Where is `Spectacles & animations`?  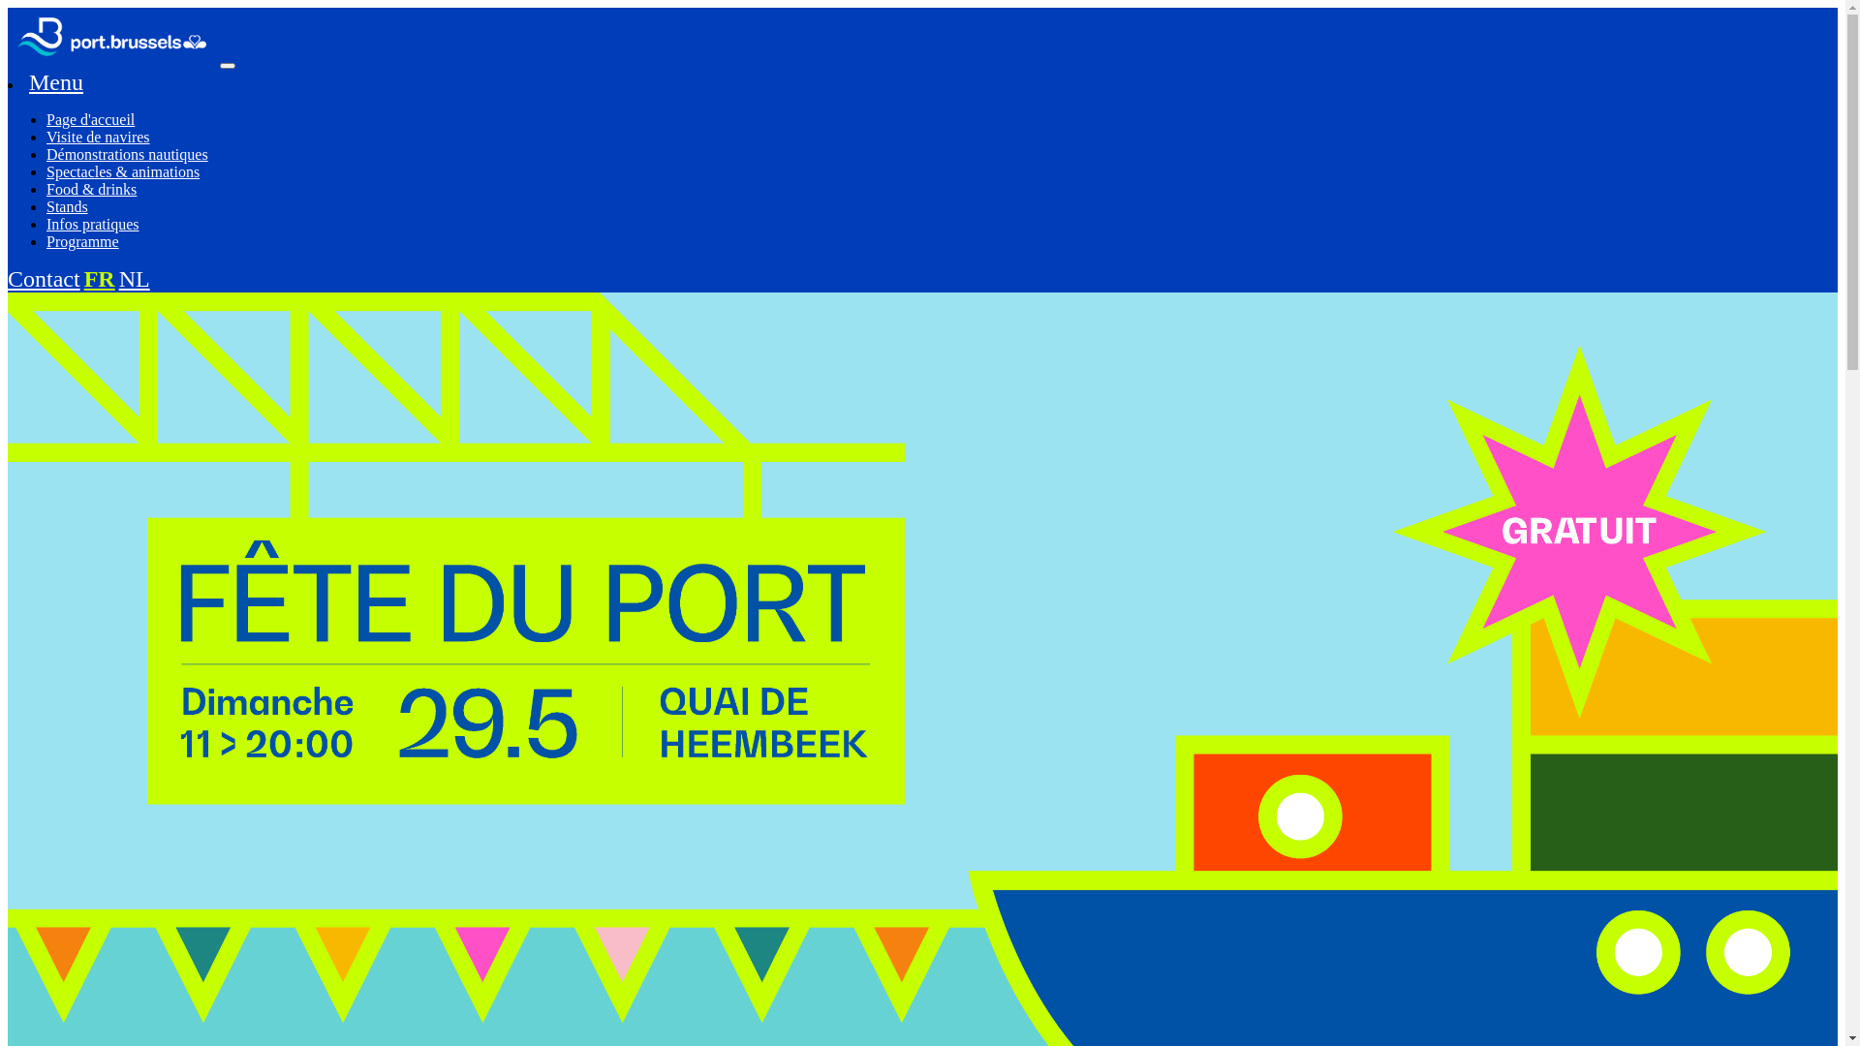
Spectacles & animations is located at coordinates (123, 172).